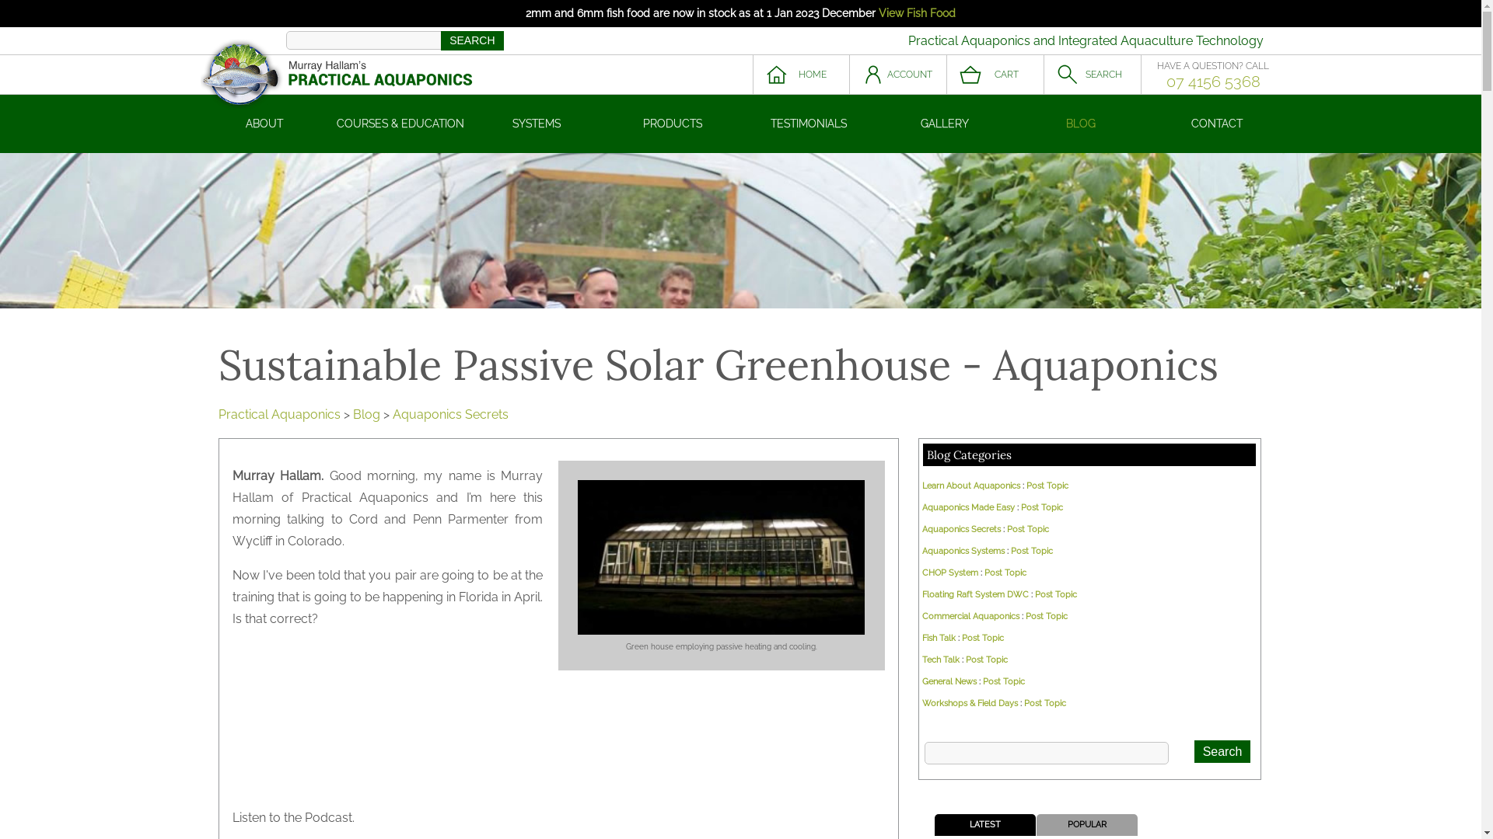 Image resolution: width=1493 pixels, height=839 pixels. I want to click on PRODUCTS, so click(673, 124).